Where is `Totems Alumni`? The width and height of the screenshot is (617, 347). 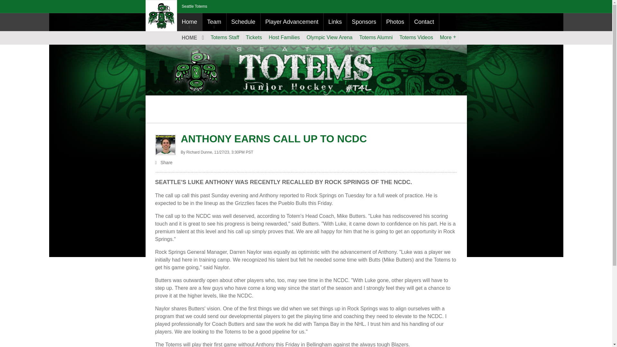 Totems Alumni is located at coordinates (376, 38).